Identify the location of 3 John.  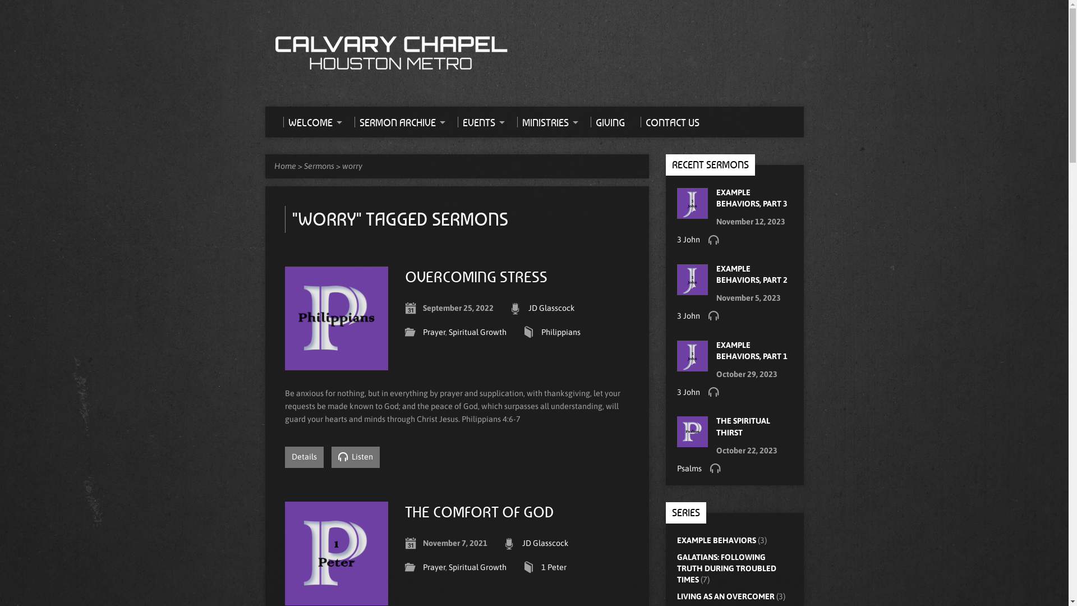
(688, 240).